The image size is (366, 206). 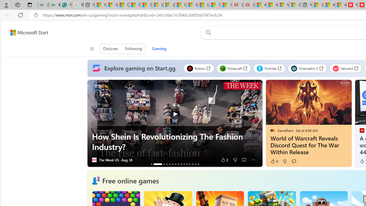 I want to click on Microsoft Services Agreement, so click(x=283, y=5).